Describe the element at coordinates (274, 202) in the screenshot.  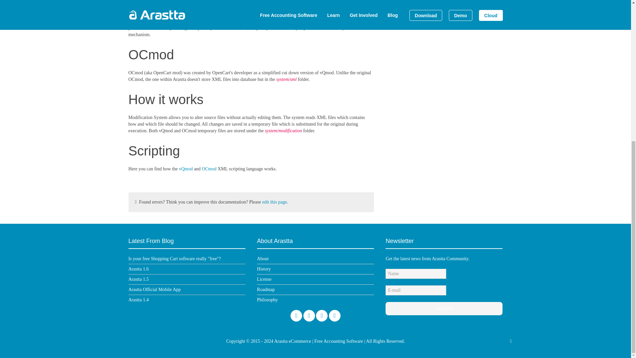
I see `edit this page` at that location.